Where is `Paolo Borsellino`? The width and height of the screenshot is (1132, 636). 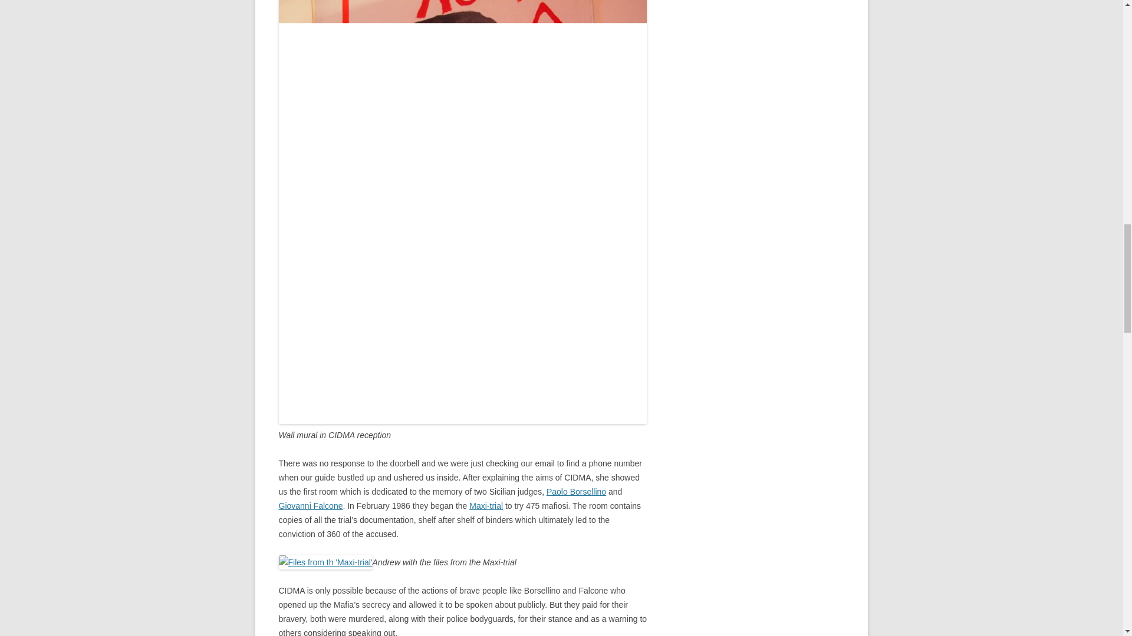 Paolo Borsellino is located at coordinates (576, 492).